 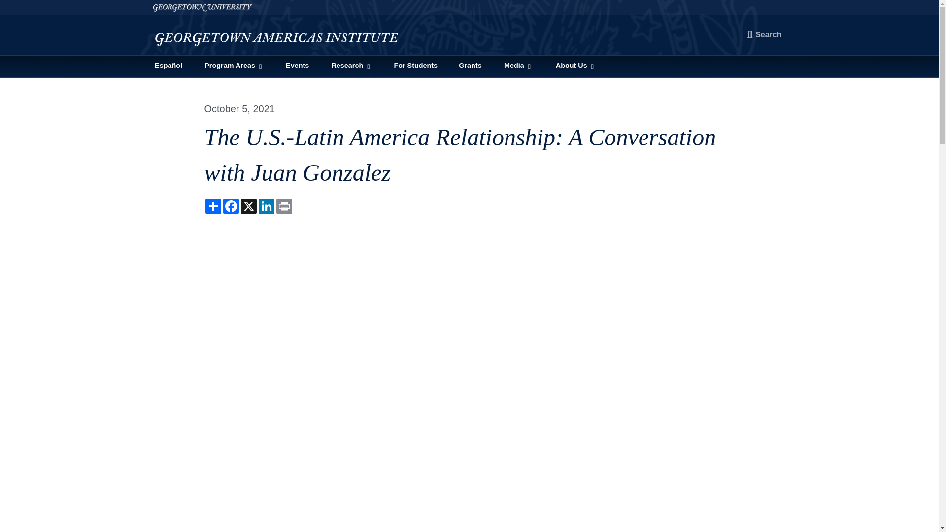 I want to click on Grants, so click(x=470, y=66).